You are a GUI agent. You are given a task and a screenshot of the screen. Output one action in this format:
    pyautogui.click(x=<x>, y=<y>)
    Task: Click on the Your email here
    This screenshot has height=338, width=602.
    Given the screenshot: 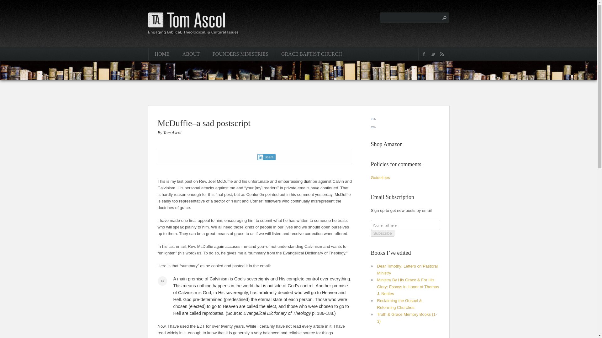 What is the action you would take?
    pyautogui.click(x=405, y=225)
    